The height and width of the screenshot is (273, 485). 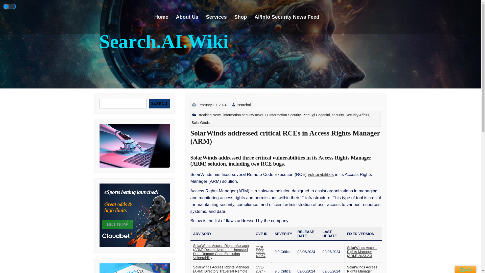 I want to click on vulnerabilities, so click(x=319, y=184).